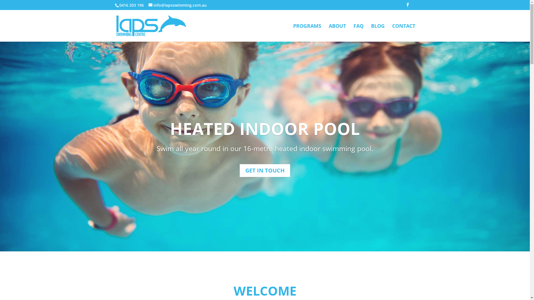 The width and height of the screenshot is (534, 300). What do you see at coordinates (307, 33) in the screenshot?
I see `PROGRAMS` at bounding box center [307, 33].